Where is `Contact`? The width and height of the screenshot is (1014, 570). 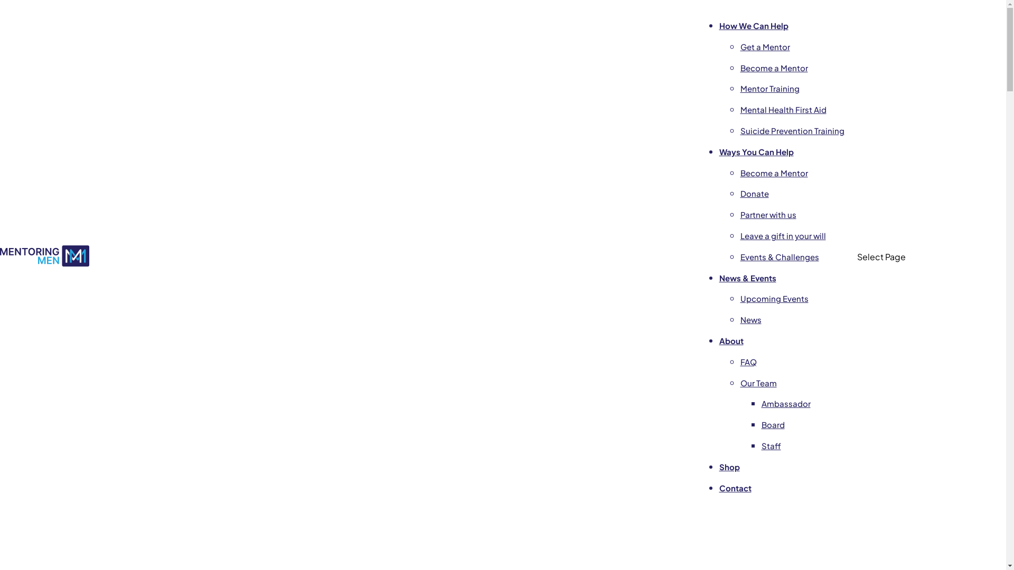 Contact is located at coordinates (735, 488).